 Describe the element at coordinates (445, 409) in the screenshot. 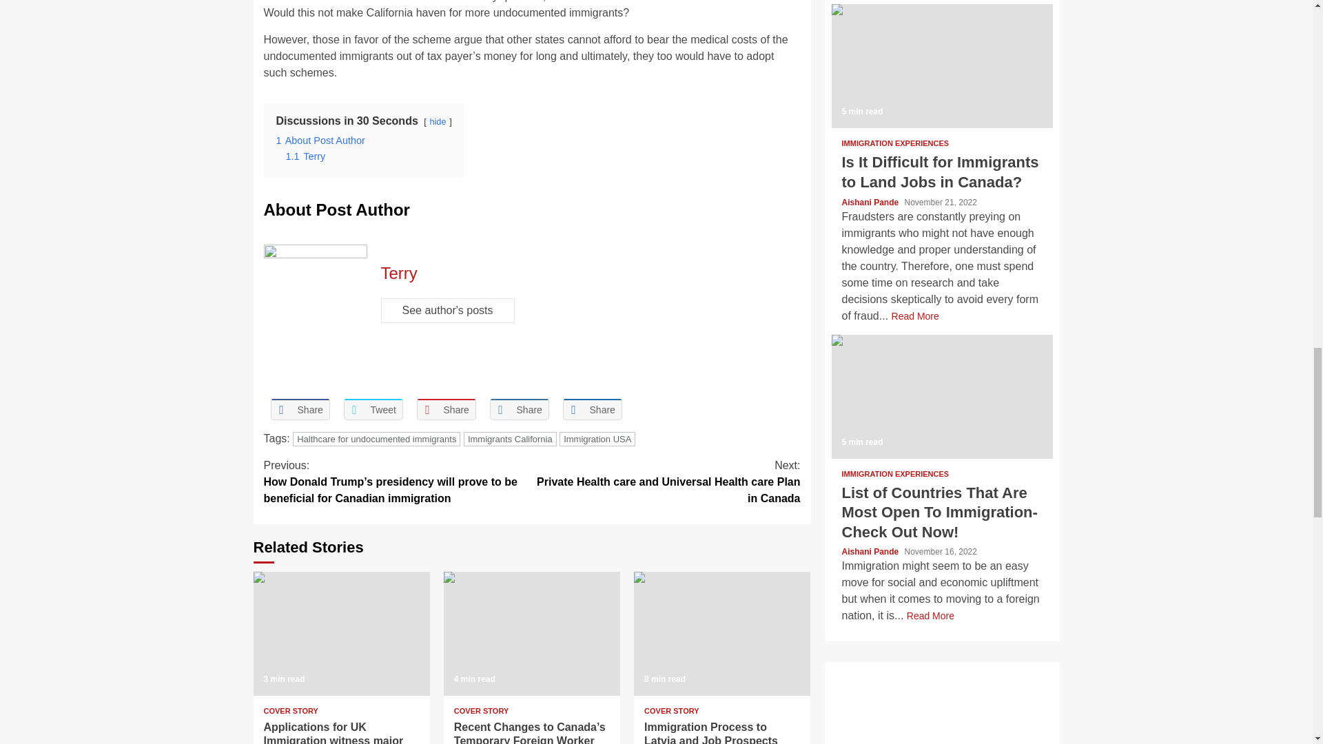

I see `Share` at that location.